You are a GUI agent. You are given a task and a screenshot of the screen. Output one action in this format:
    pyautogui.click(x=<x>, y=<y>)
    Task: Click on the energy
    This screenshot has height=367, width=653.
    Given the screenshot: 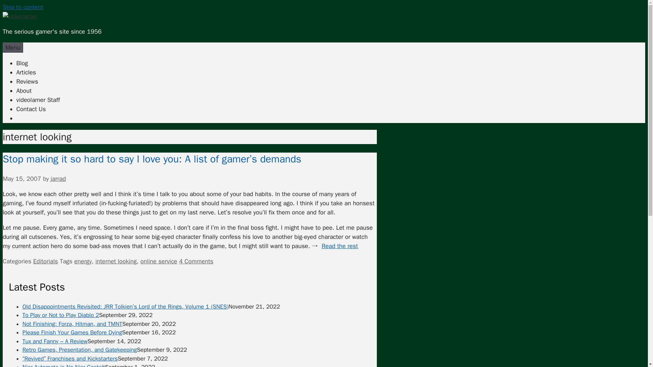 What is the action you would take?
    pyautogui.click(x=83, y=261)
    